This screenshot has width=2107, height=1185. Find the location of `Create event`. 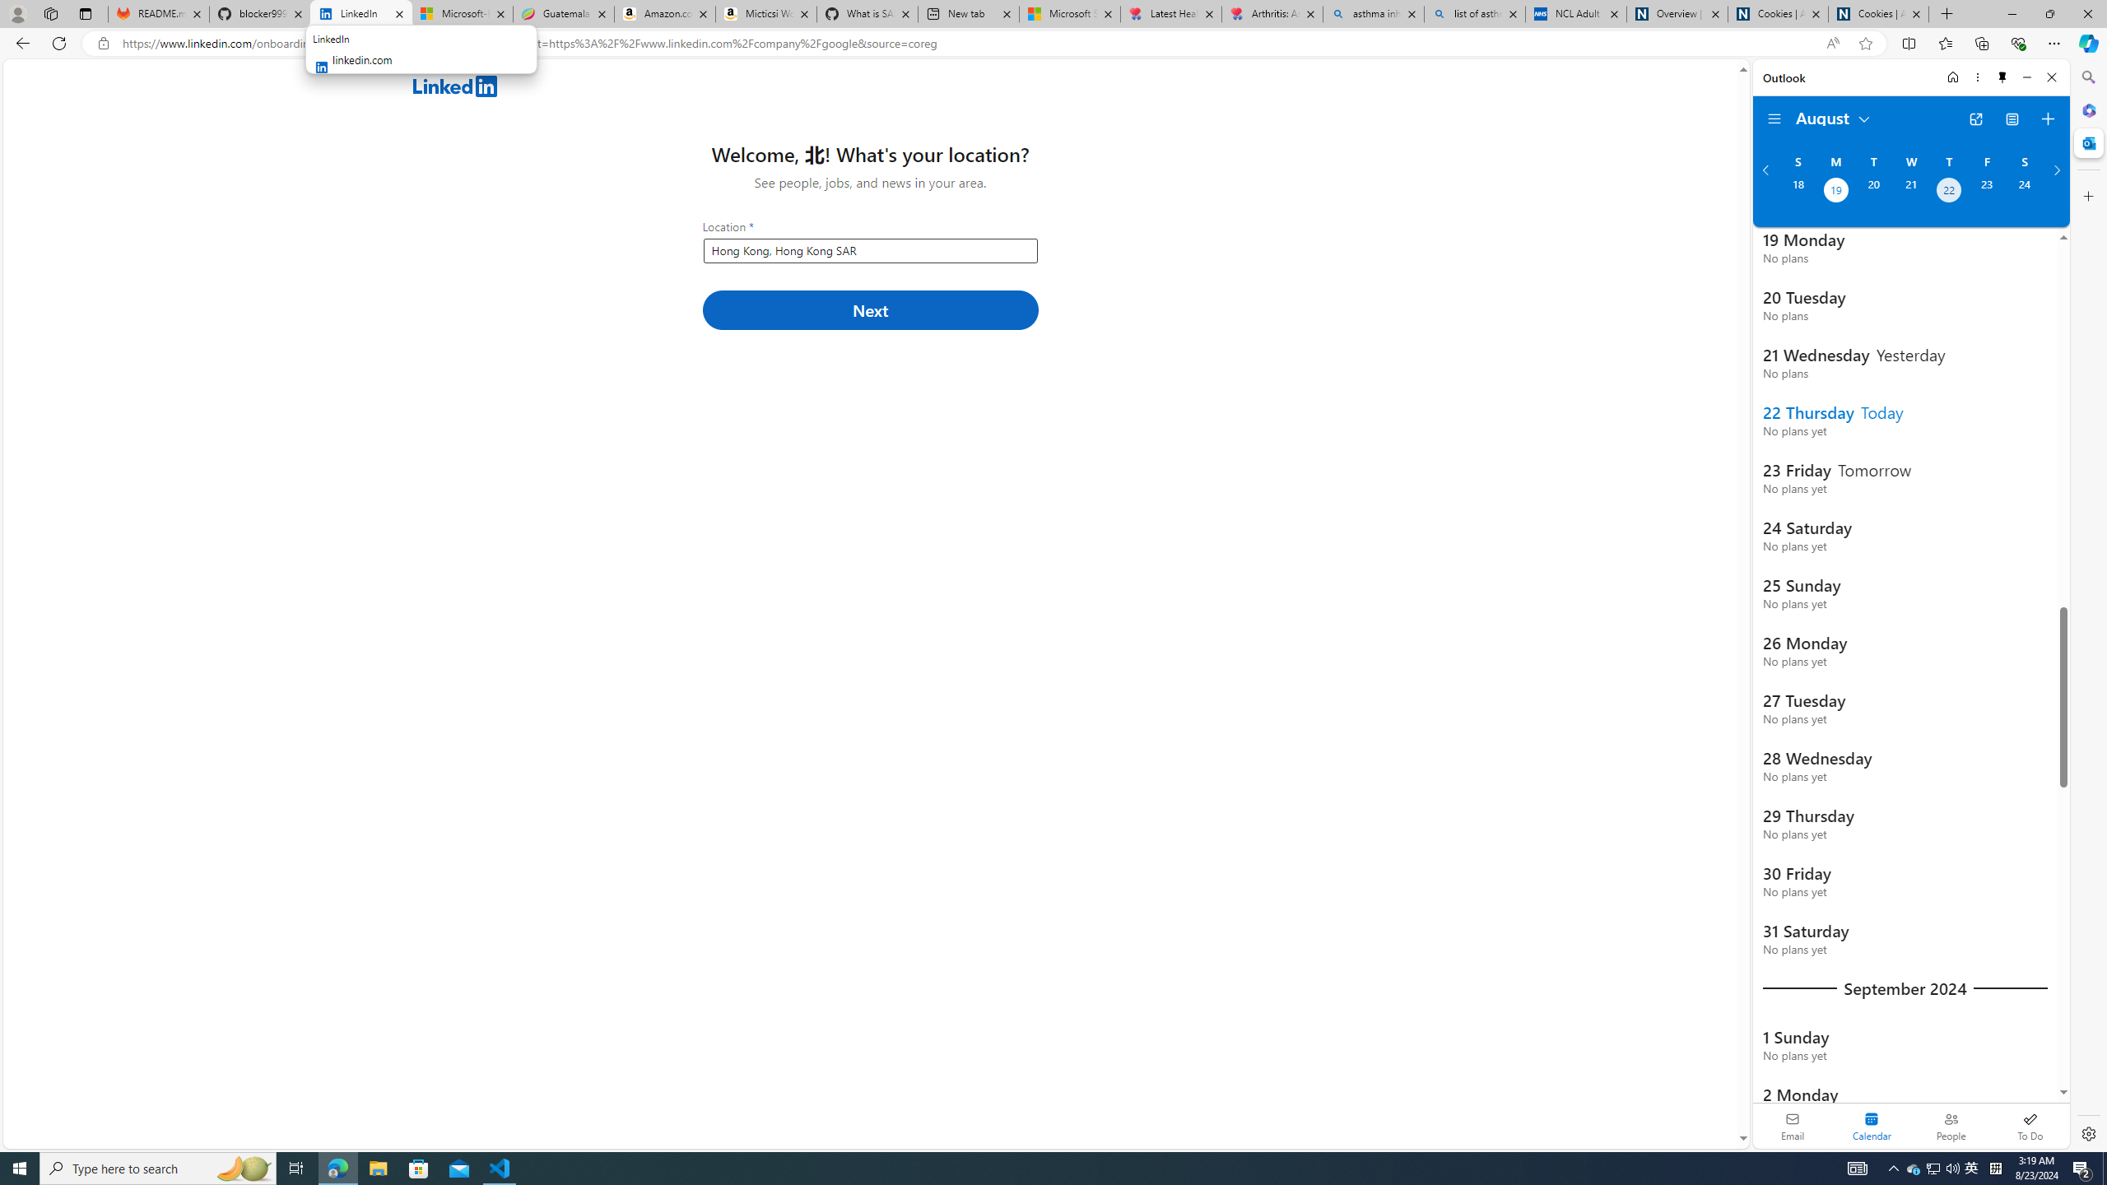

Create event is located at coordinates (2048, 119).